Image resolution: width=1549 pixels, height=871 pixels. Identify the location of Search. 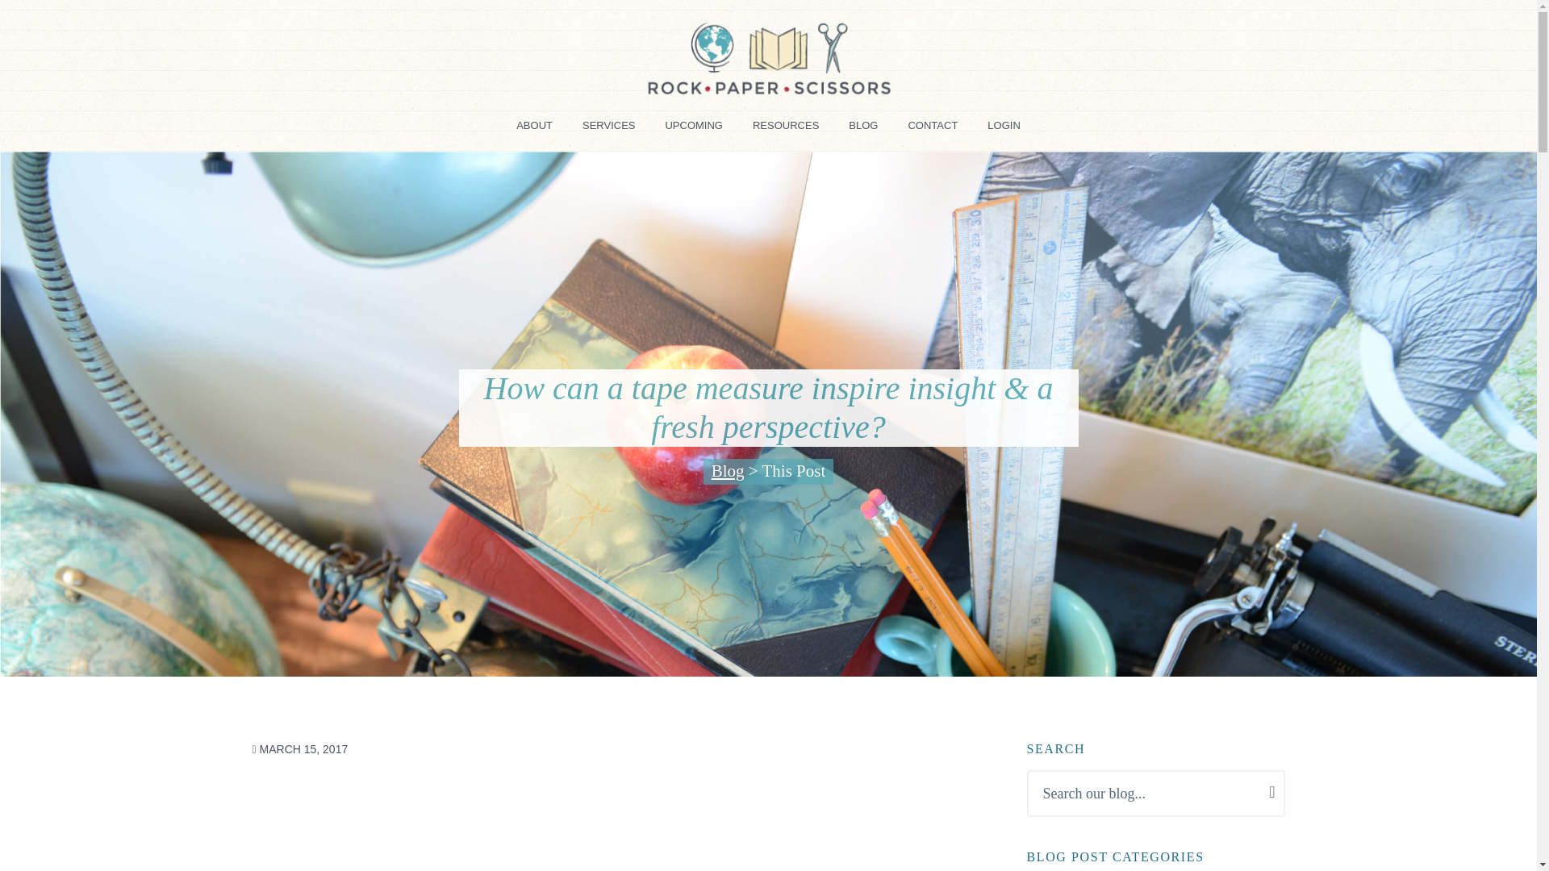
(90, 21).